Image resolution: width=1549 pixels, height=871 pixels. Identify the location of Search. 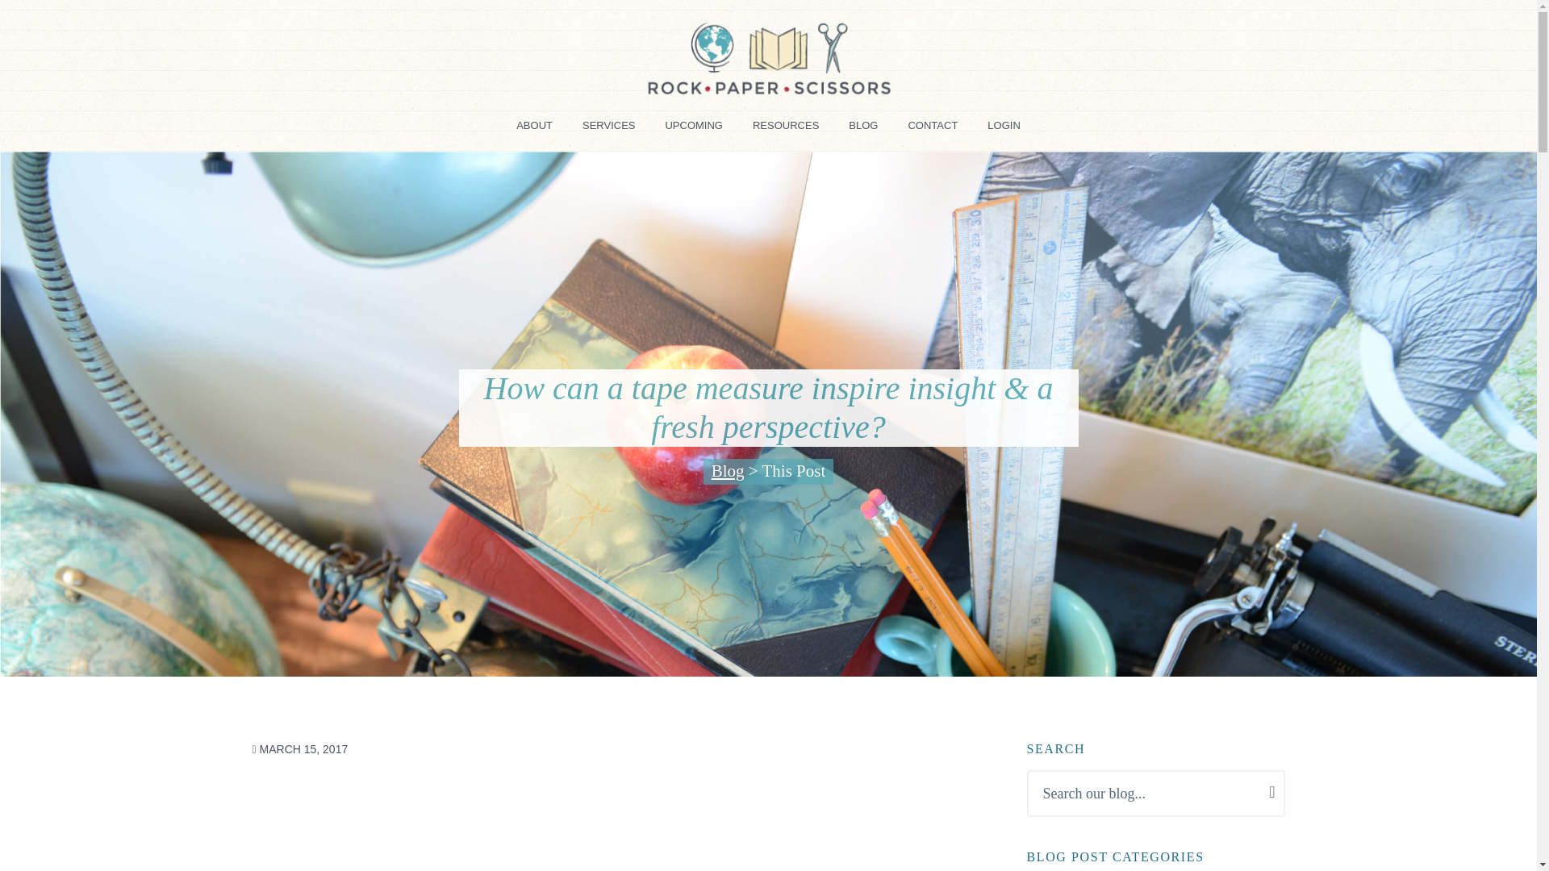
(90, 21).